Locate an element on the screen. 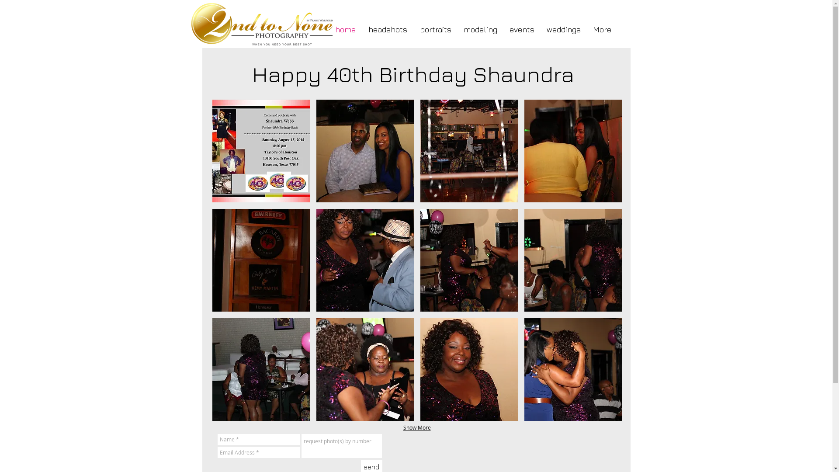 The width and height of the screenshot is (839, 472). Show More is located at coordinates (416, 428).